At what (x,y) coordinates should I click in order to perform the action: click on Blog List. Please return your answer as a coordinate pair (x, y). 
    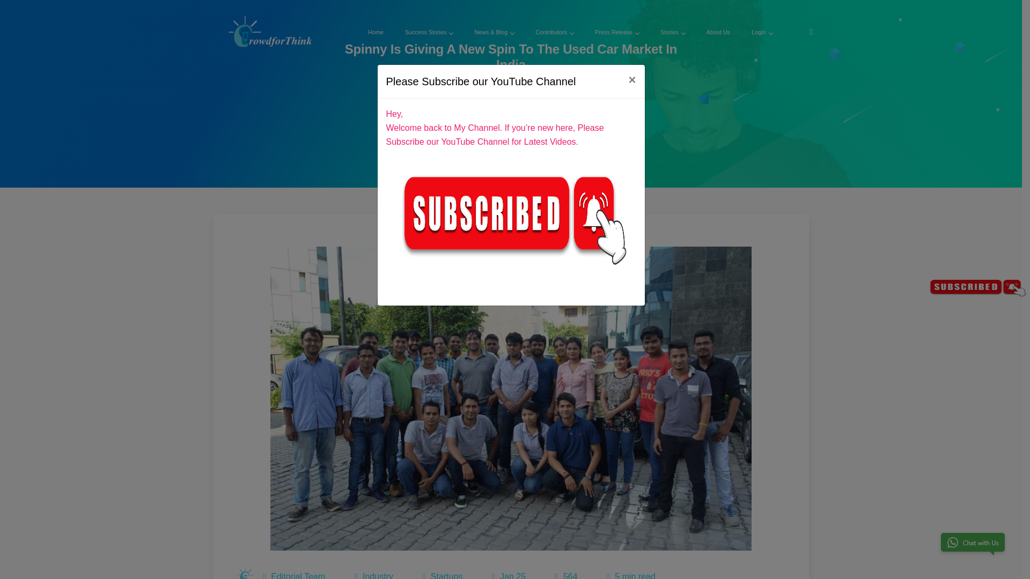
    Looking at the image, I should click on (526, 82).